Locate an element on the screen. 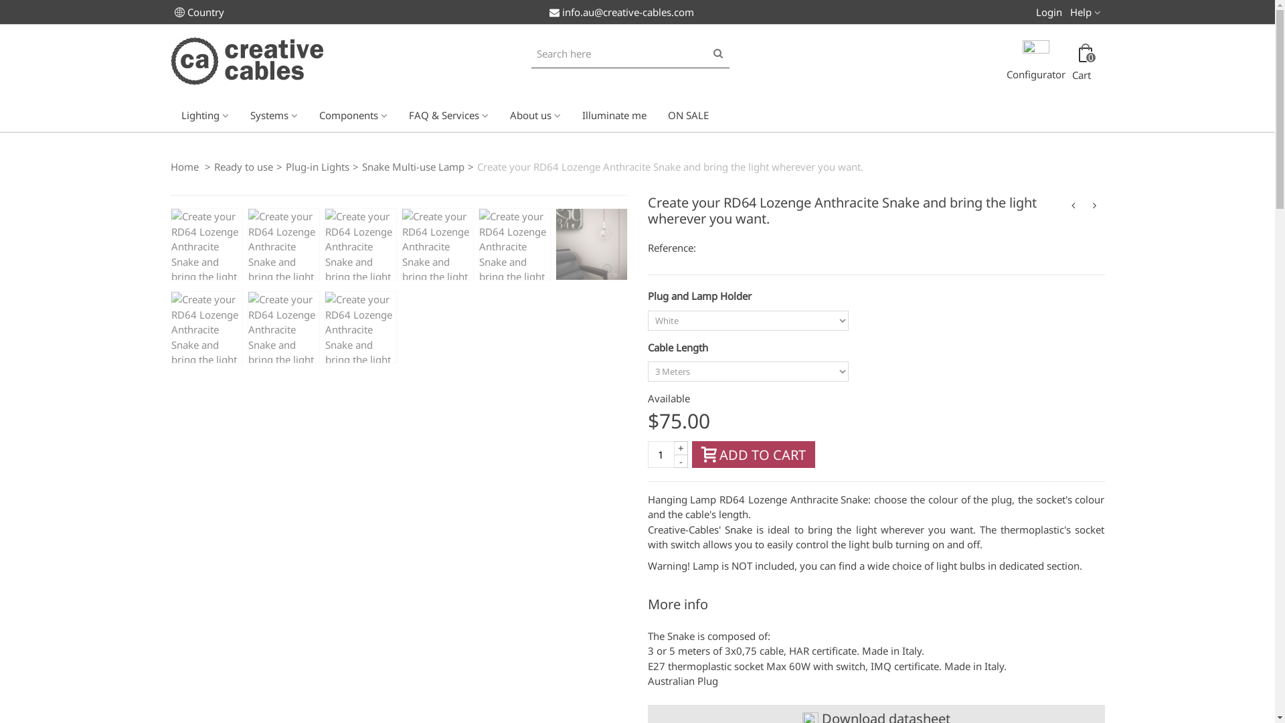 The image size is (1285, 723). + is located at coordinates (681, 448).